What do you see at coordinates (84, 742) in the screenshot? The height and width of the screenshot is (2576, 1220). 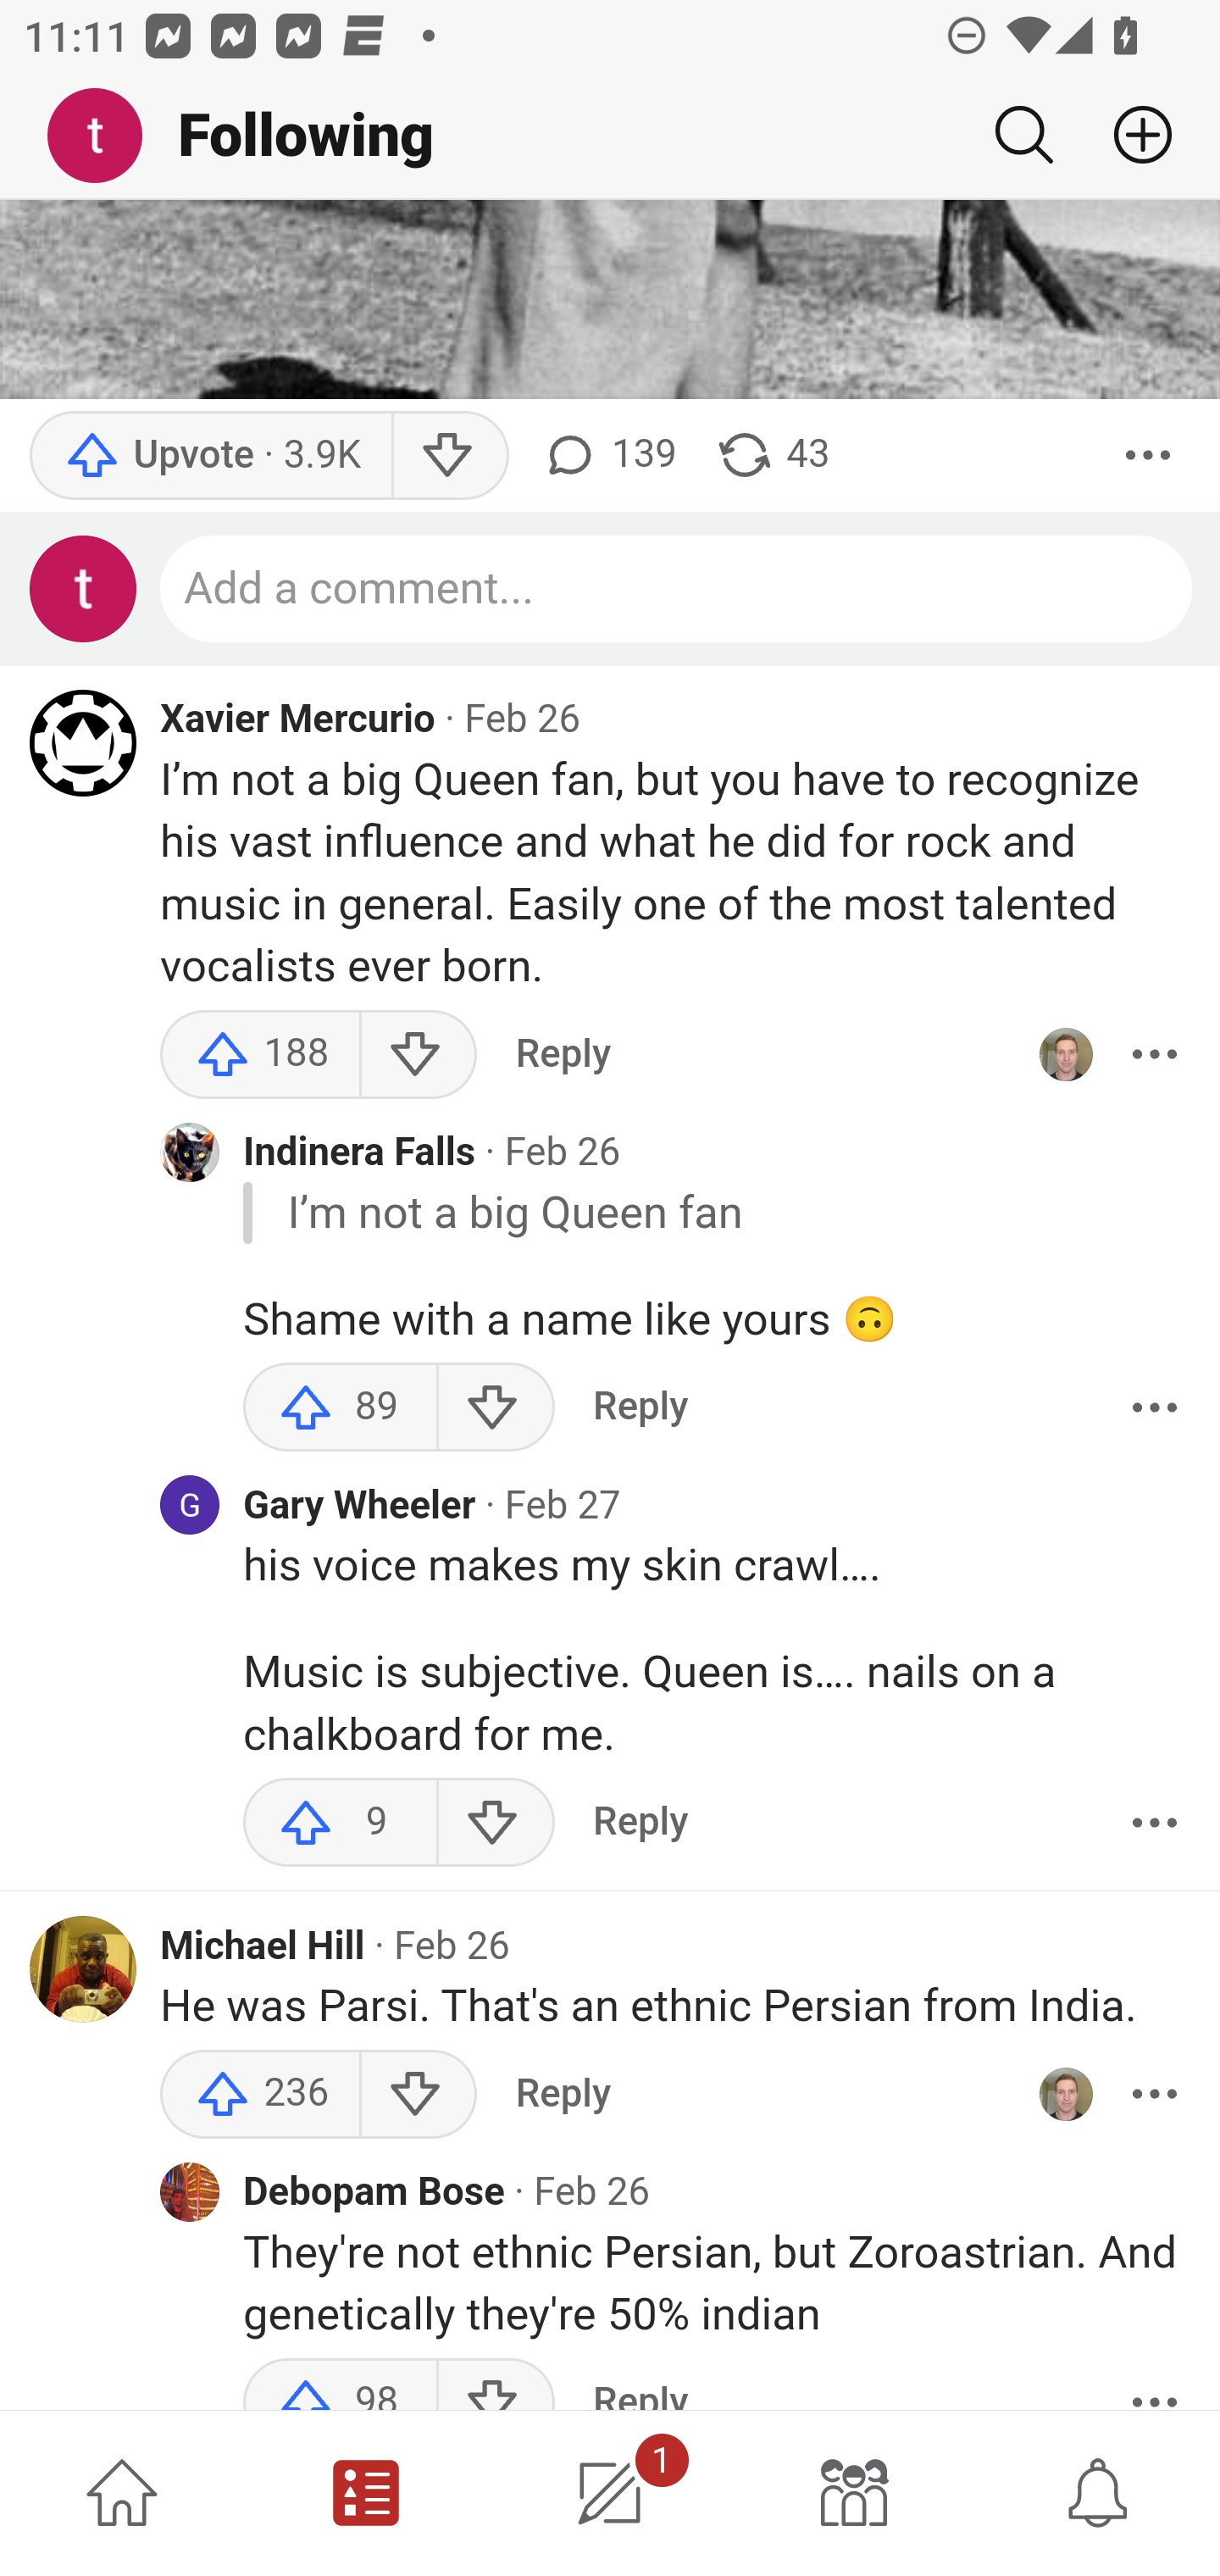 I see `Profile photo for Xavier Mercurio` at bounding box center [84, 742].